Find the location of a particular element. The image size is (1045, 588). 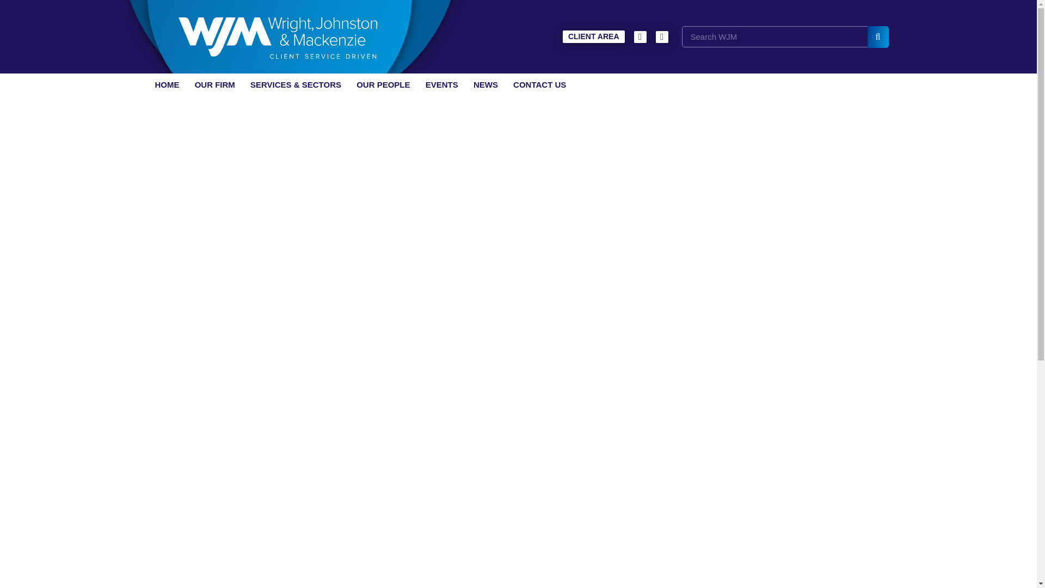

EVENTS is located at coordinates (442, 85).